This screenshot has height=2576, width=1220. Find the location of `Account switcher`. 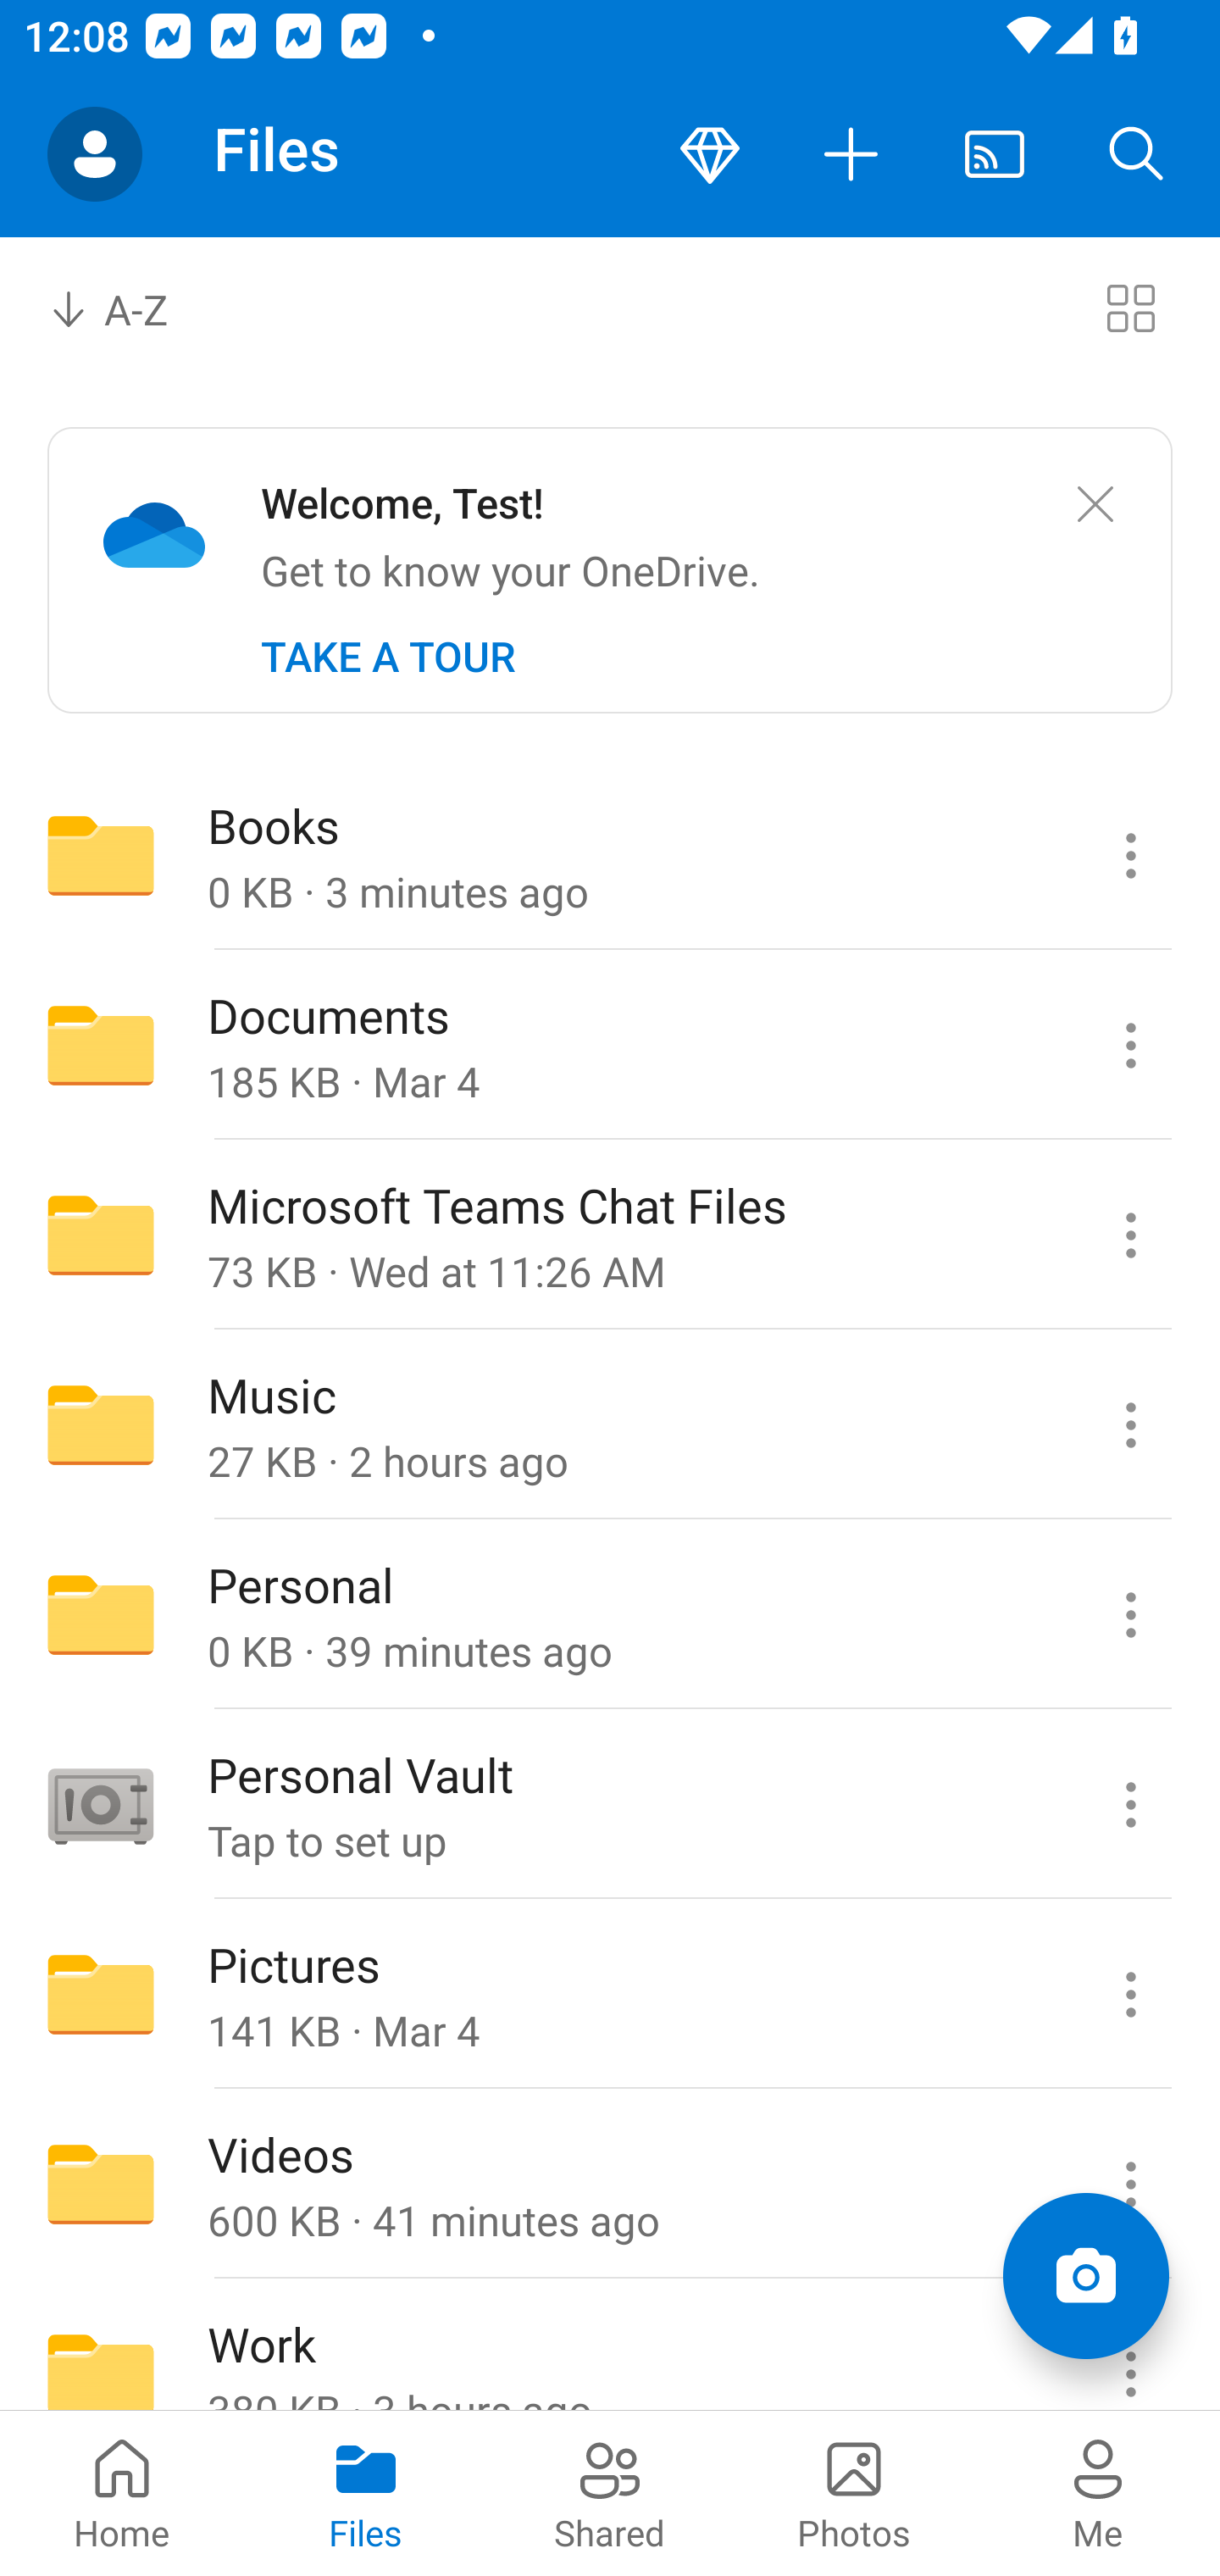

Account switcher is located at coordinates (95, 154).